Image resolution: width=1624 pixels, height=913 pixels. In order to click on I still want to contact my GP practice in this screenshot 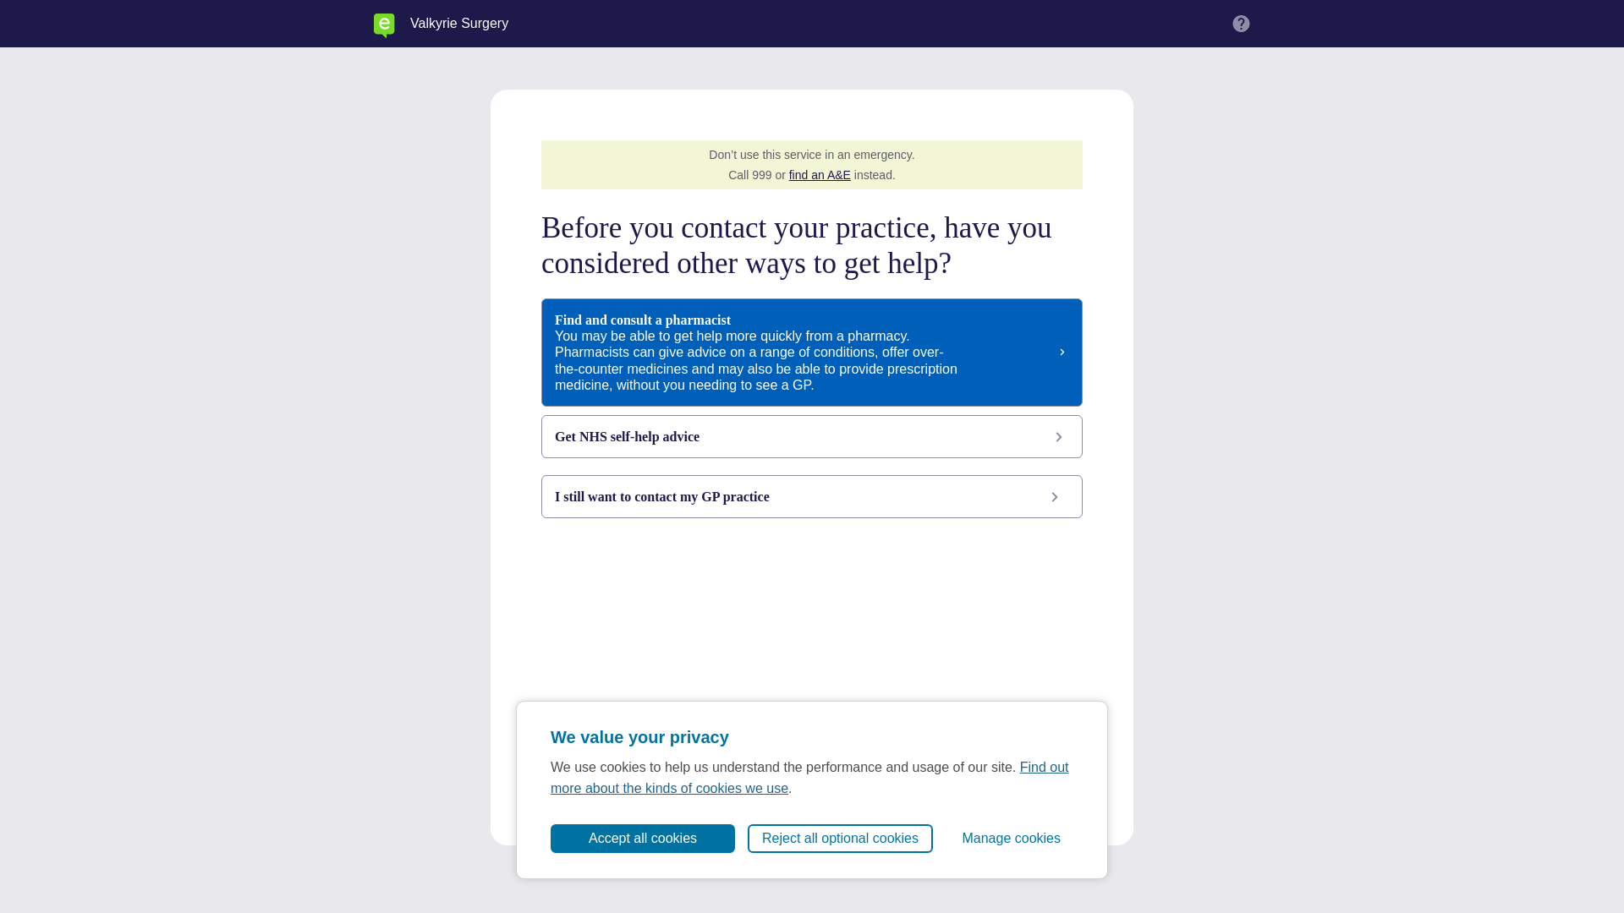, I will do `click(812, 496)`.